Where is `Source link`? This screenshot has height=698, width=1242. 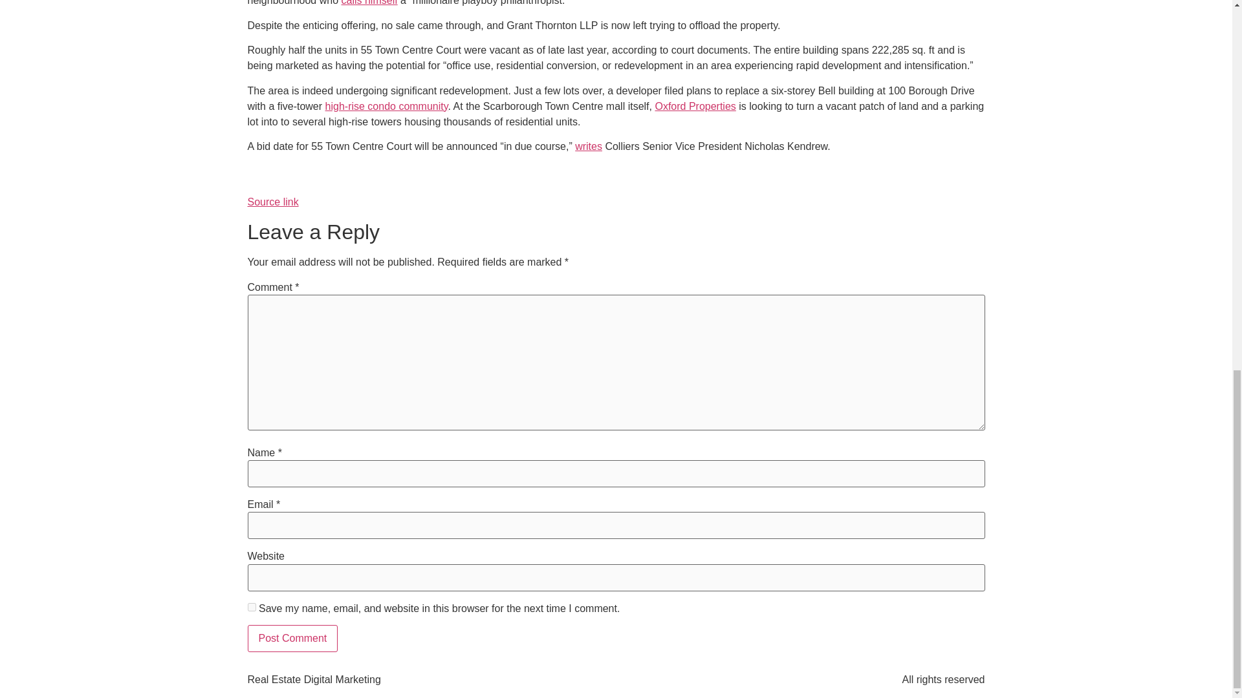 Source link is located at coordinates (272, 202).